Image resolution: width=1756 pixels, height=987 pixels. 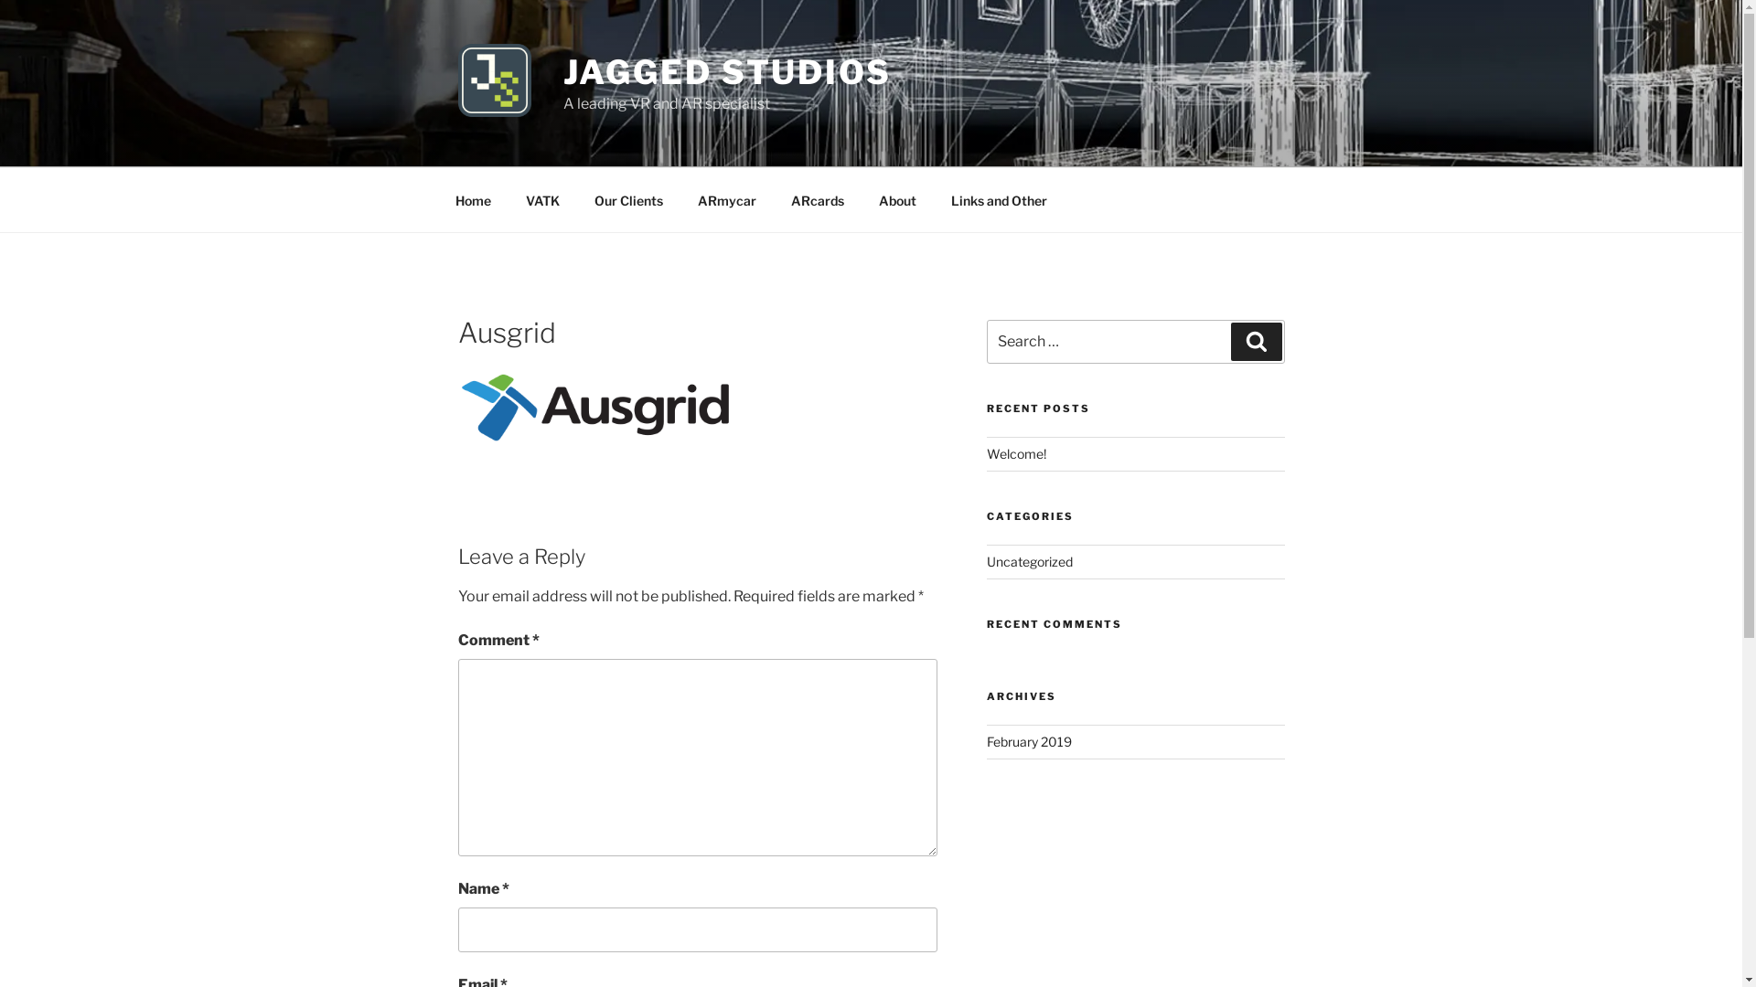 I want to click on February 2019, so click(x=1030, y=742).